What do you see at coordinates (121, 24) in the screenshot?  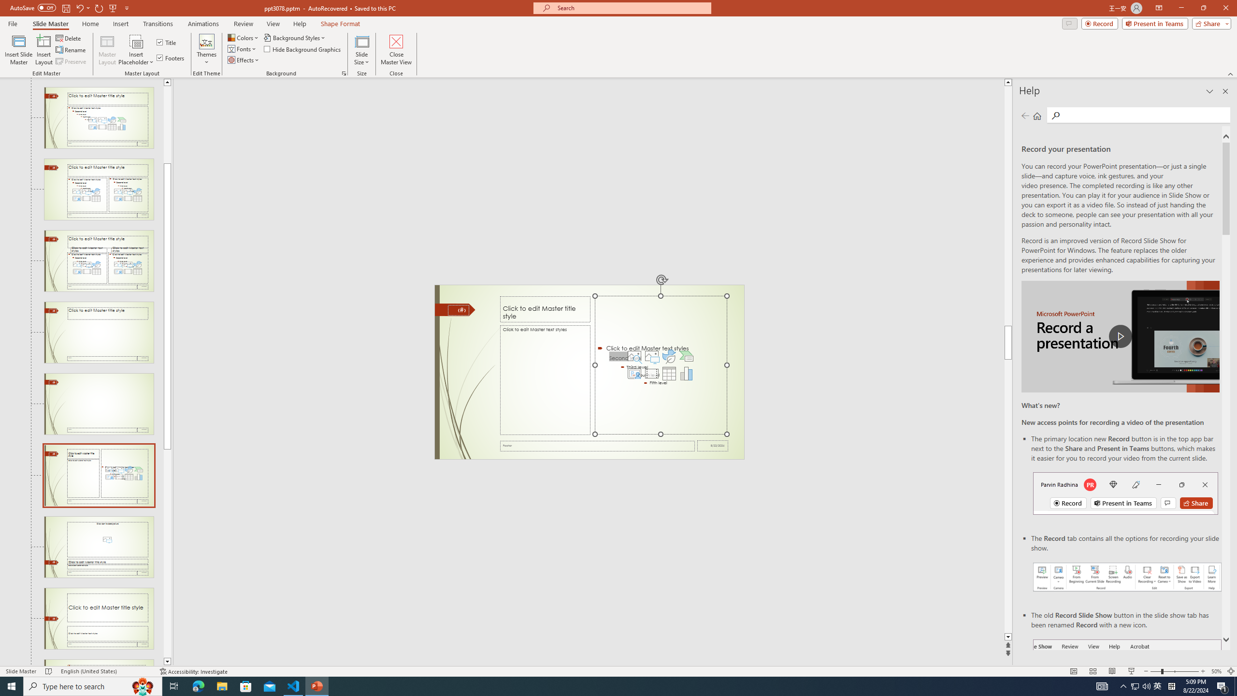 I see `Insert` at bounding box center [121, 24].